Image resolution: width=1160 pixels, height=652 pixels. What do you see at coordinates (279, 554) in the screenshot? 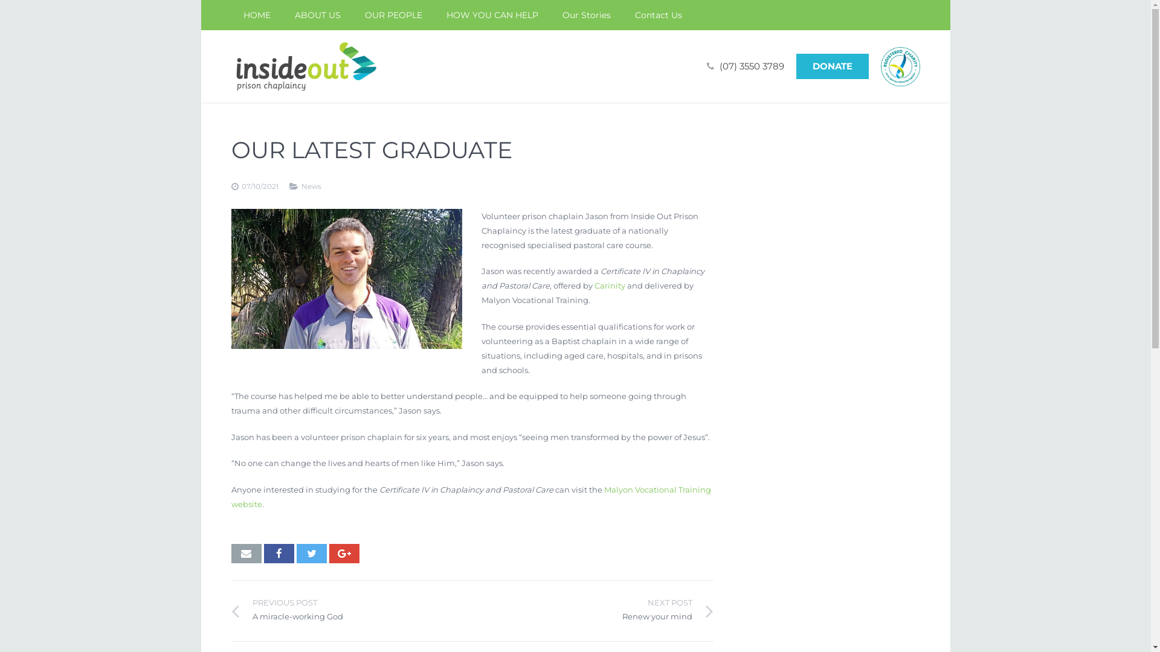
I see `Share this` at bounding box center [279, 554].